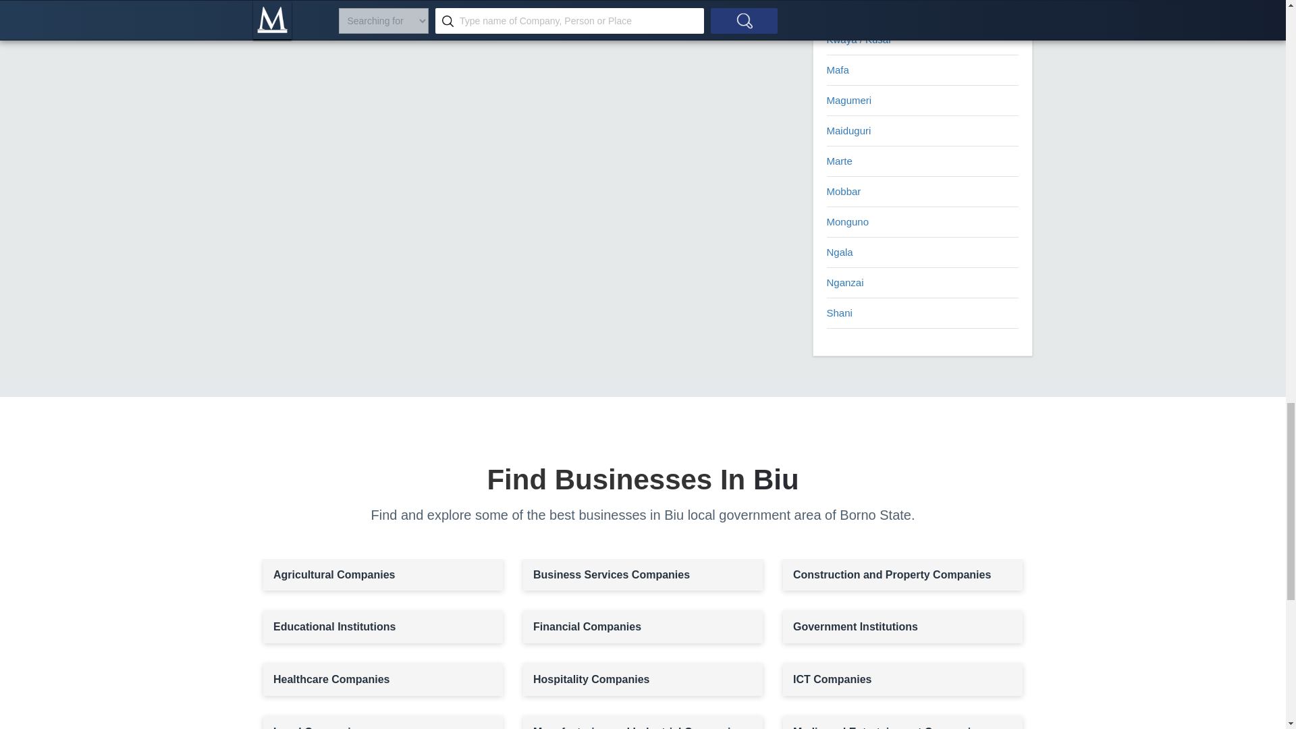 The image size is (1296, 729). Describe the element at coordinates (382, 575) in the screenshot. I see `Agricultural Companies in Biu, Borno State` at that location.